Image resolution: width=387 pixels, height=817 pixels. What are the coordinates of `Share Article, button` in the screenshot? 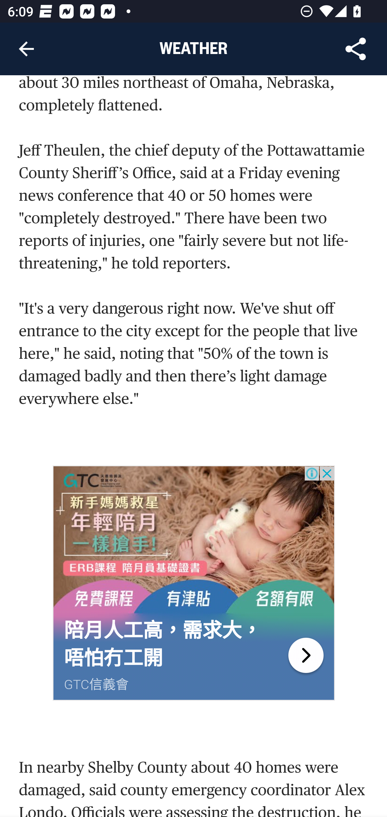 It's located at (356, 49).